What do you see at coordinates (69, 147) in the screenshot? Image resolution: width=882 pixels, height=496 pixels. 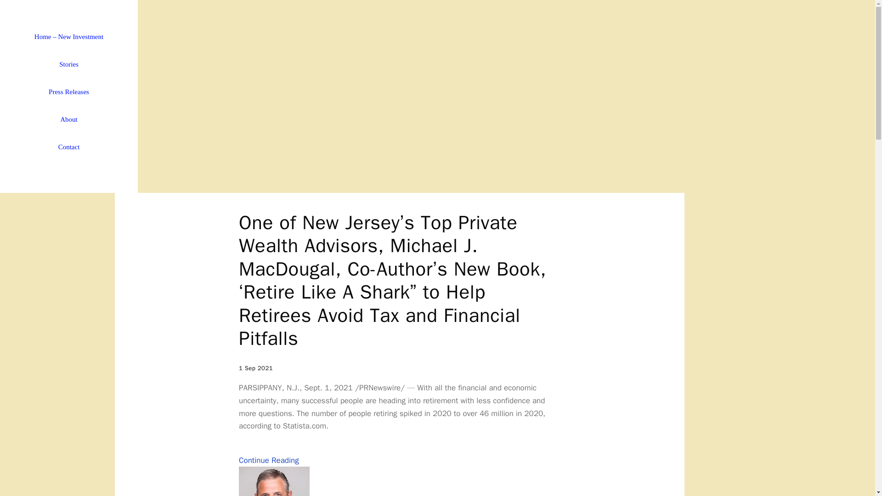 I see `Contact` at bounding box center [69, 147].